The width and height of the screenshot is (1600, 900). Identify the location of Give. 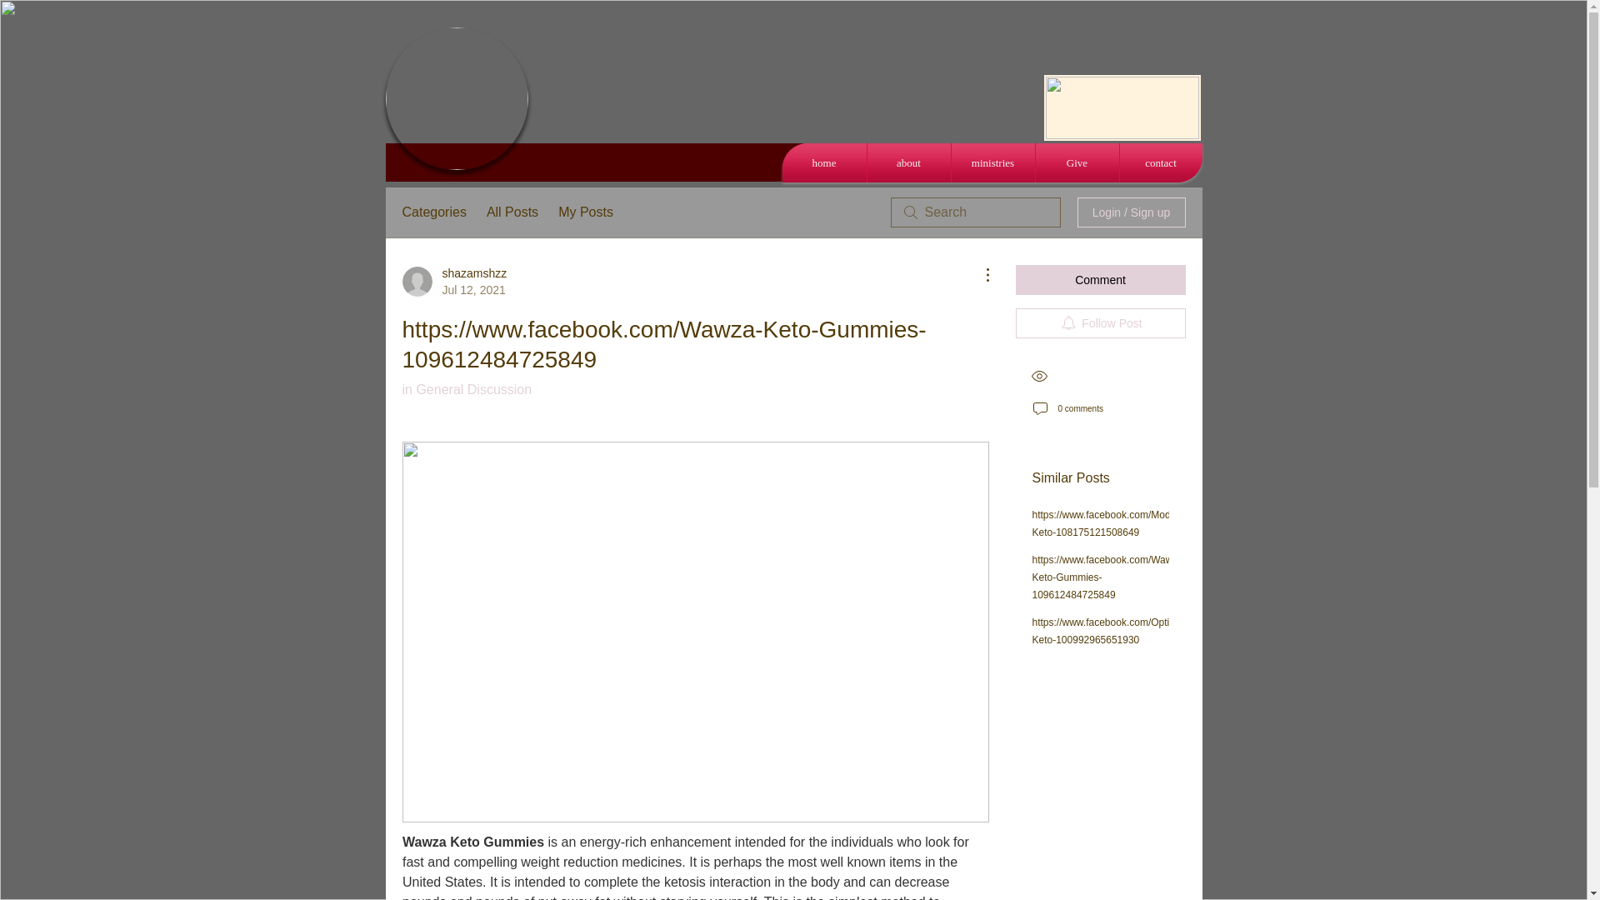
(1077, 162).